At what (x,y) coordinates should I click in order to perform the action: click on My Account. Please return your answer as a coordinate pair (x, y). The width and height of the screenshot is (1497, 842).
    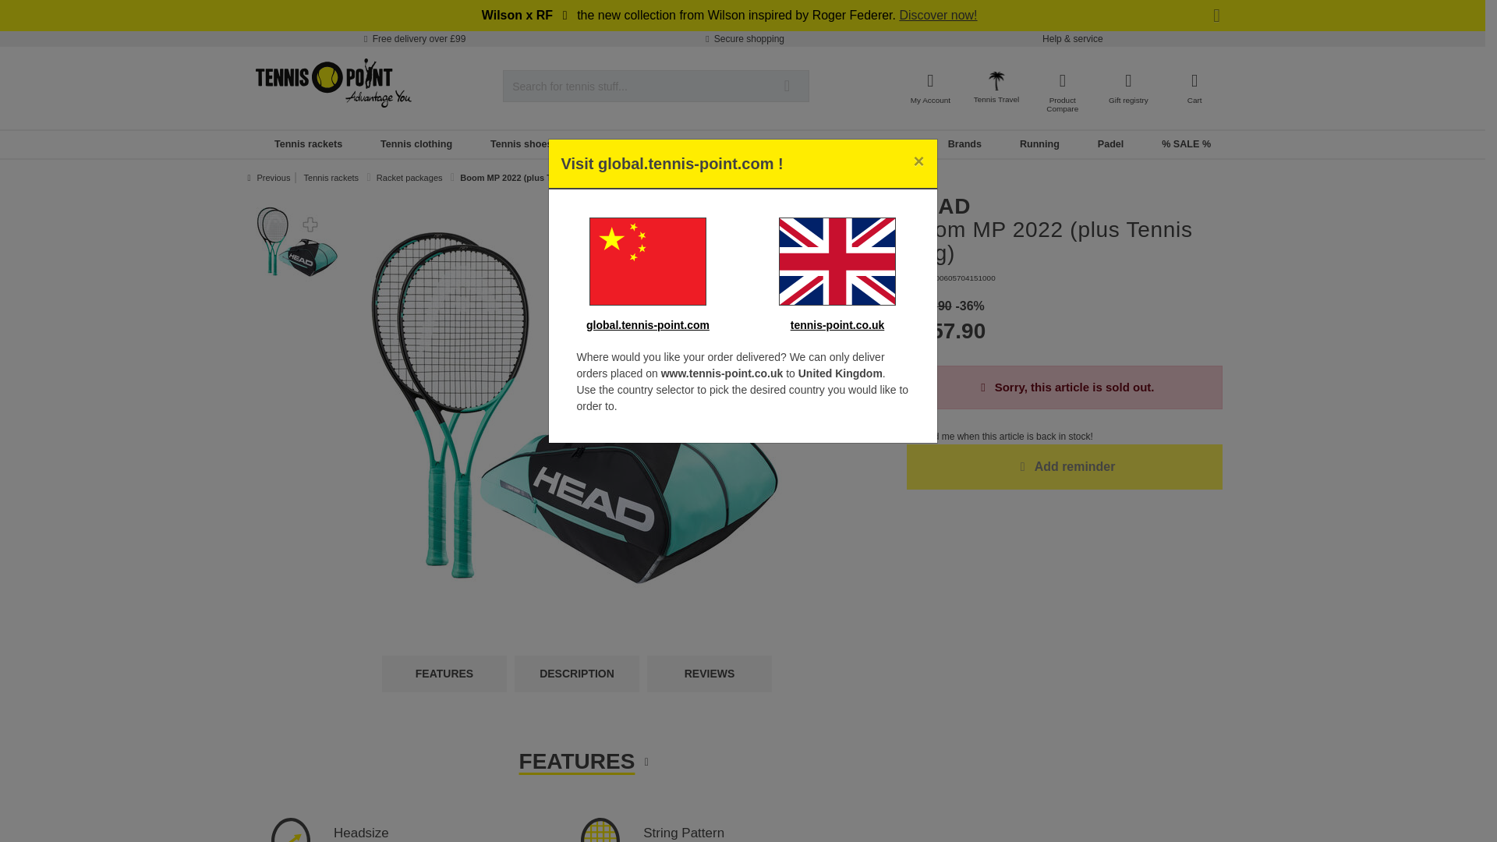
    Looking at the image, I should click on (931, 86).